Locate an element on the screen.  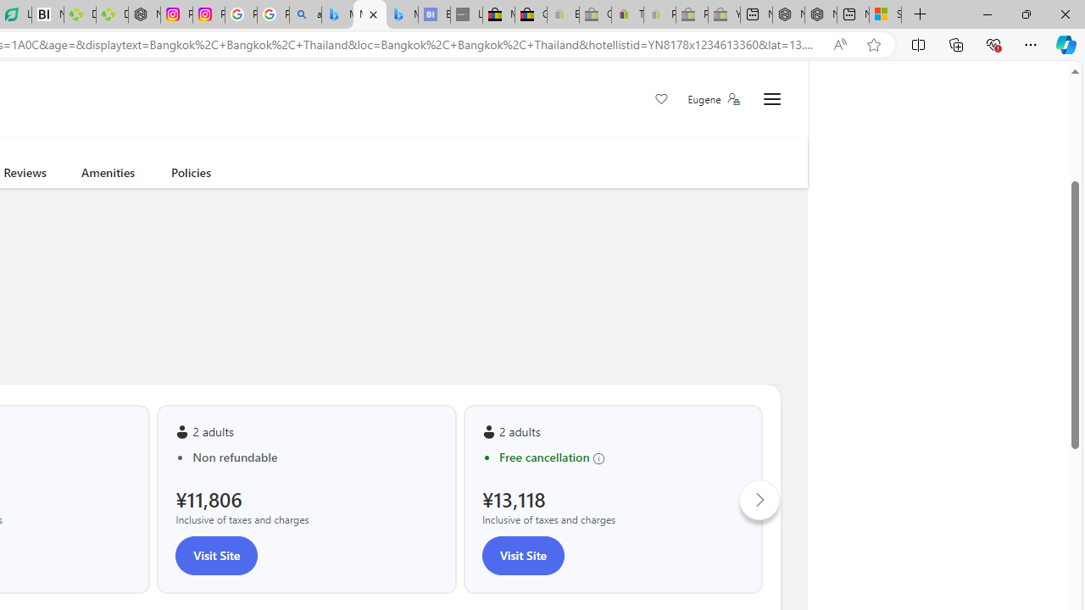
Nordace - Summer Adventures 2024 is located at coordinates (821, 15).